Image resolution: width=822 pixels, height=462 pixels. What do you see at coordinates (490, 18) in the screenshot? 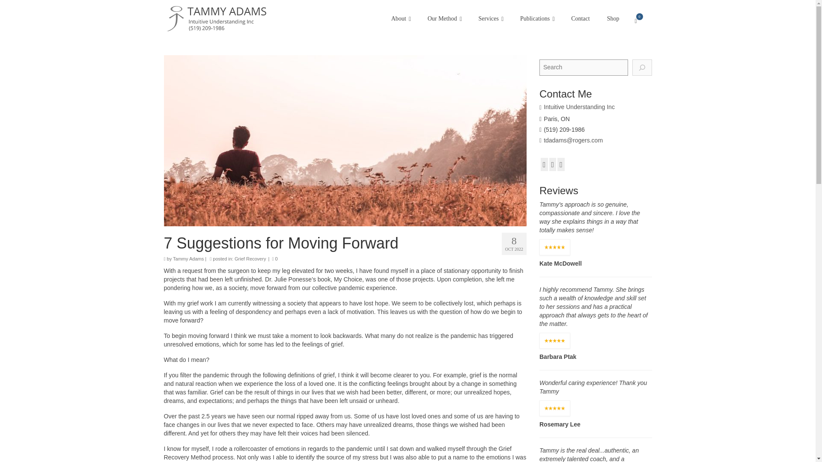
I see `Services` at bounding box center [490, 18].